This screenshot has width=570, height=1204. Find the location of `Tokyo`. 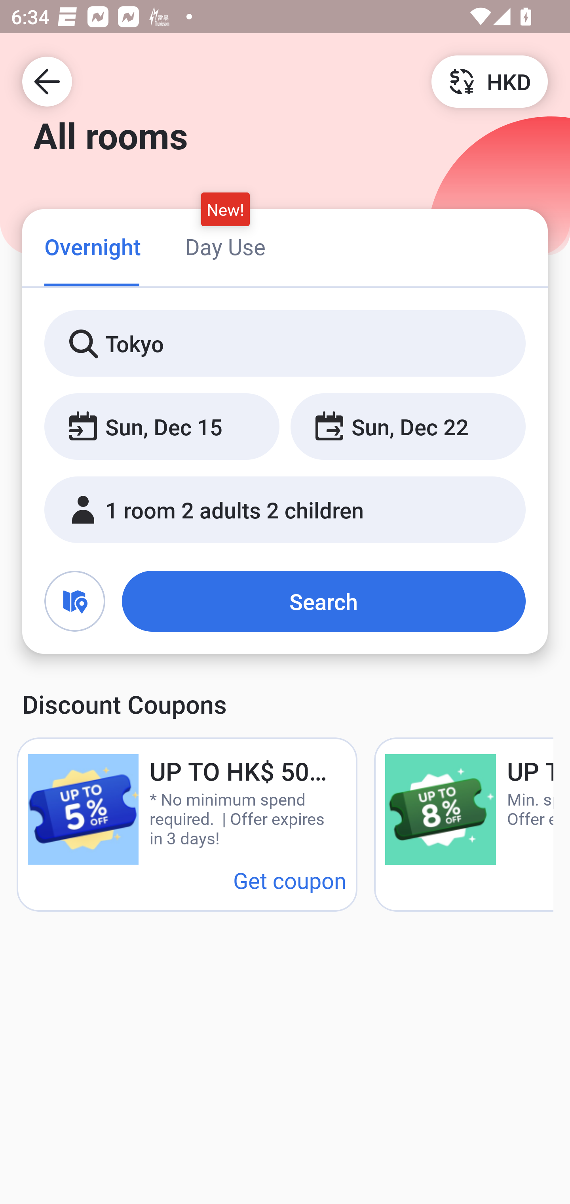

Tokyo is located at coordinates (285, 344).